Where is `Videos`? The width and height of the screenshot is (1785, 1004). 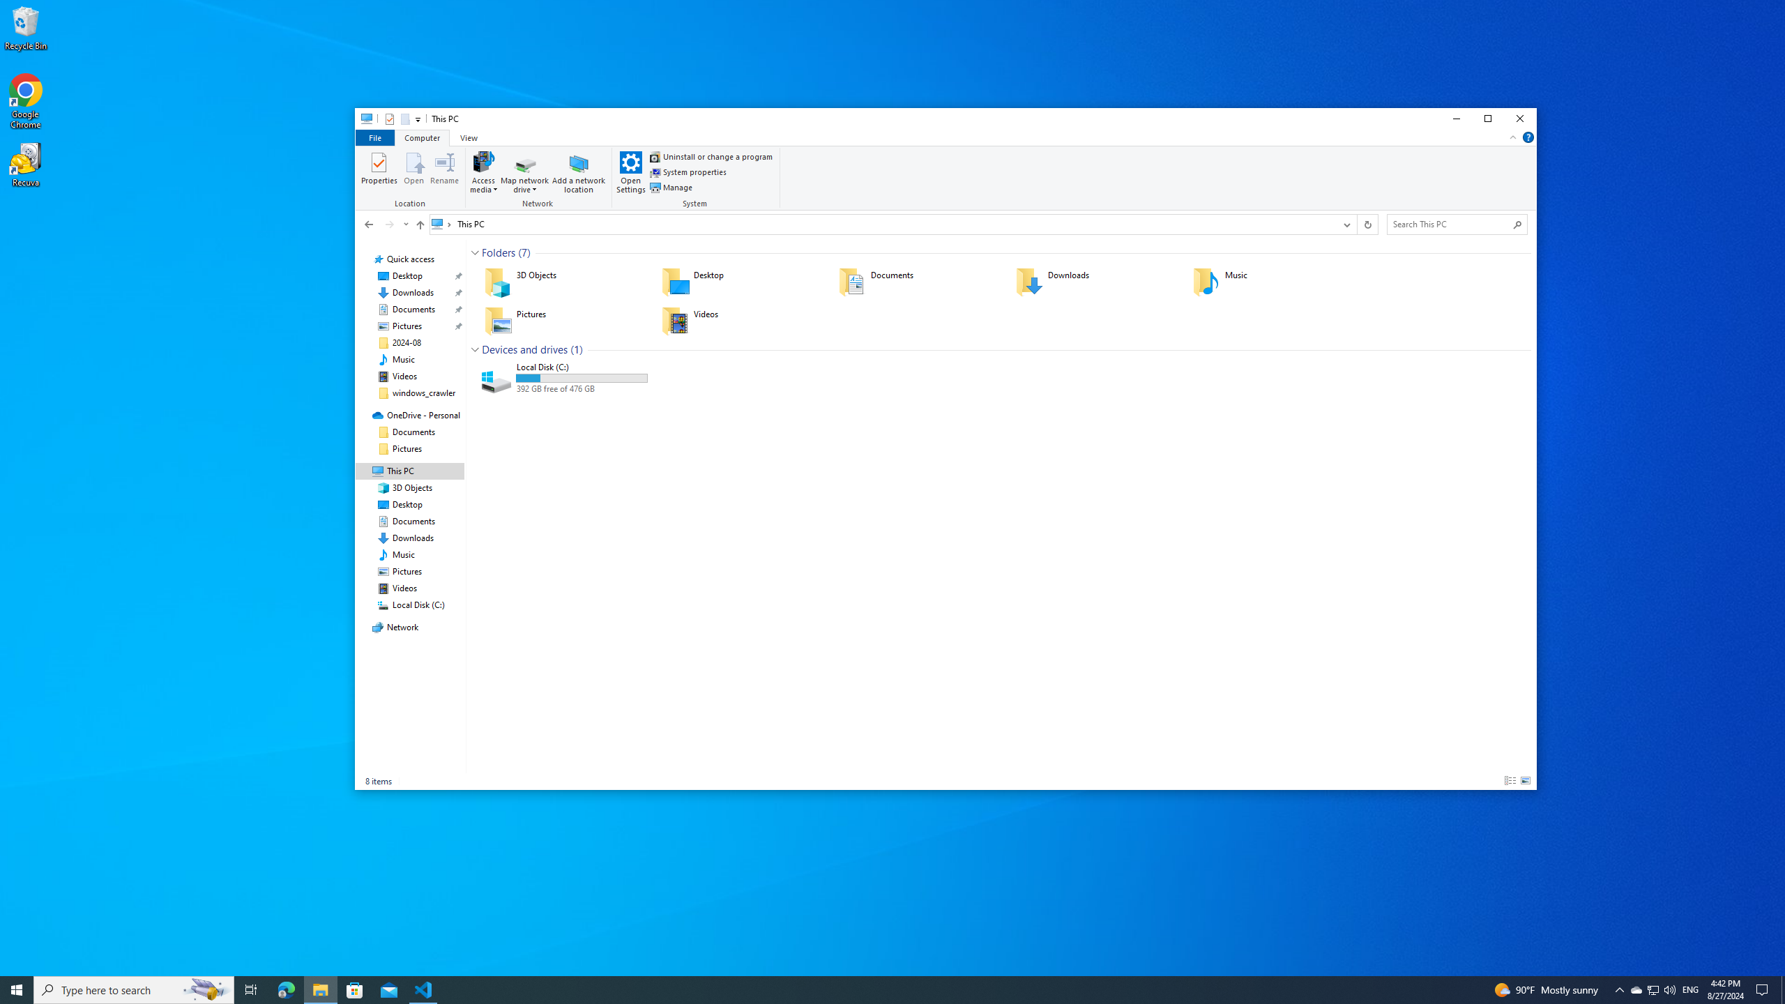 Videos is located at coordinates (740, 321).